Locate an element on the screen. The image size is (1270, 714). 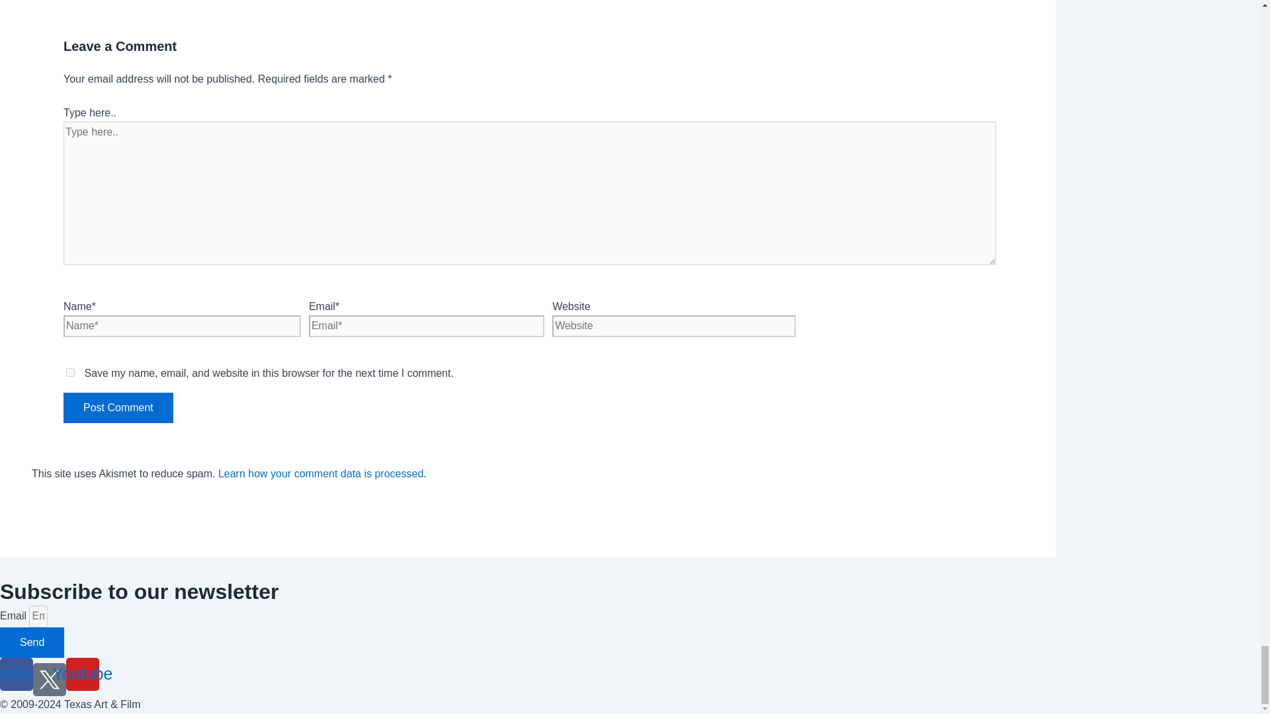
Learn how your comment data is processed is located at coordinates (320, 473).